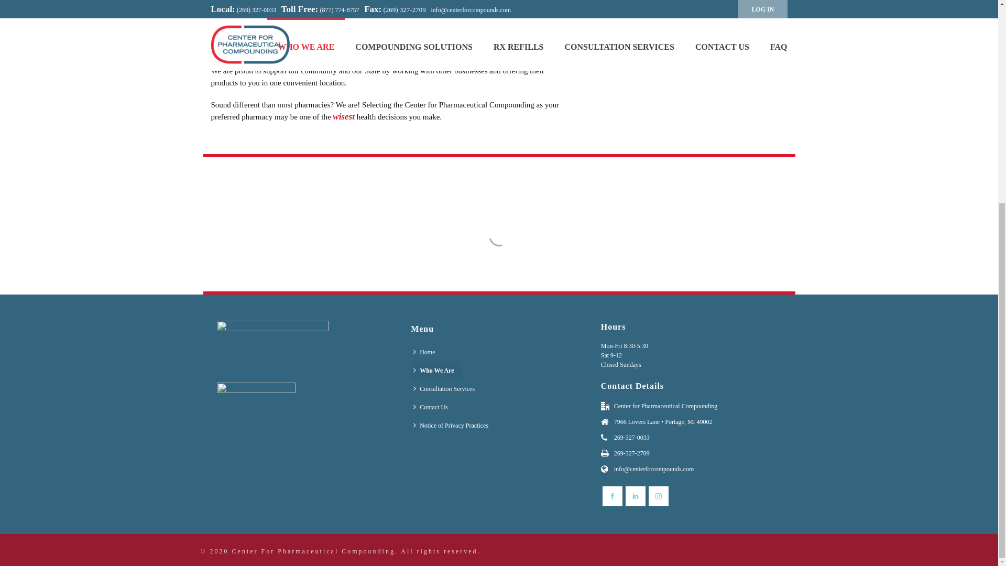 This screenshot has width=1006, height=566. What do you see at coordinates (436, 371) in the screenshot?
I see `Who We Are` at bounding box center [436, 371].